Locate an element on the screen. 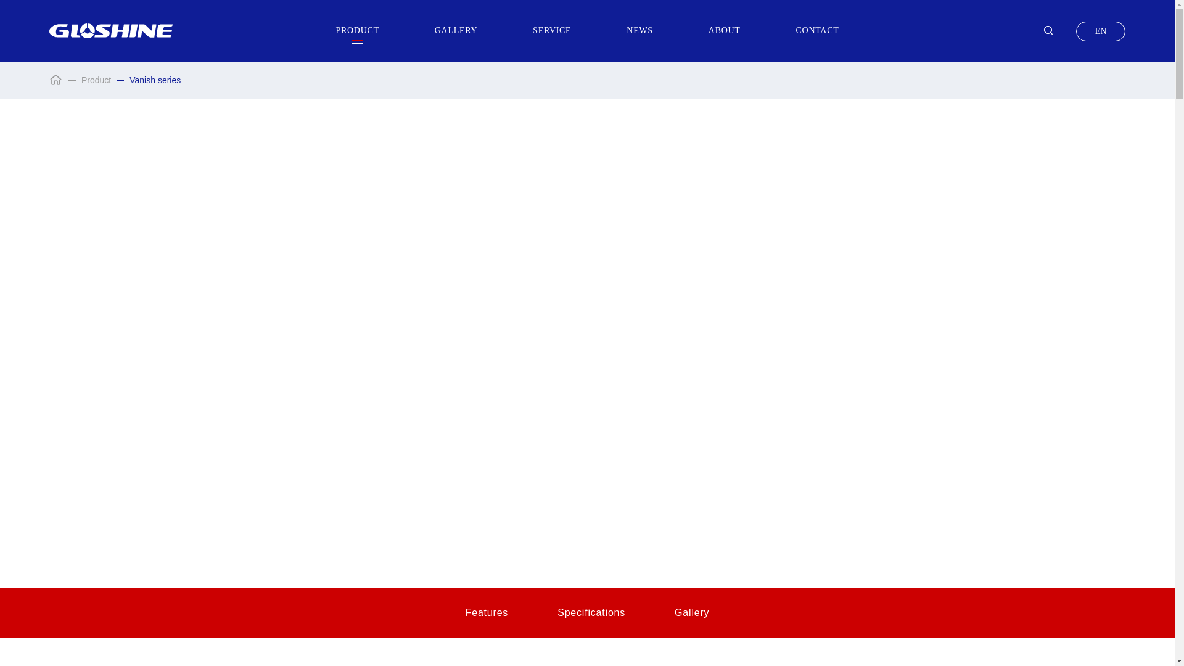  CONTACT is located at coordinates (818, 31).